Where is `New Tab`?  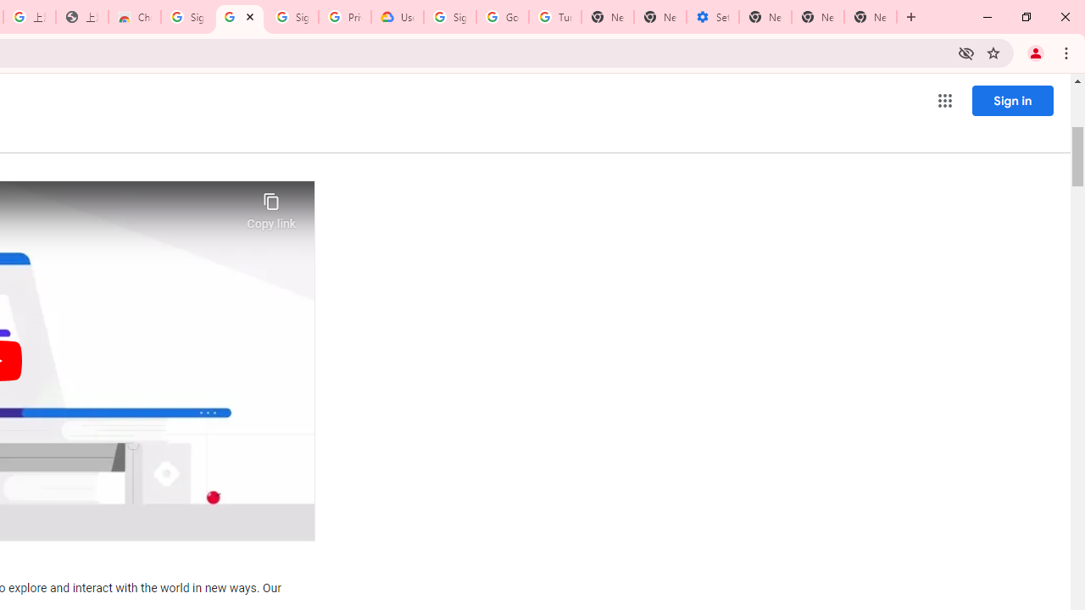
New Tab is located at coordinates (607, 17).